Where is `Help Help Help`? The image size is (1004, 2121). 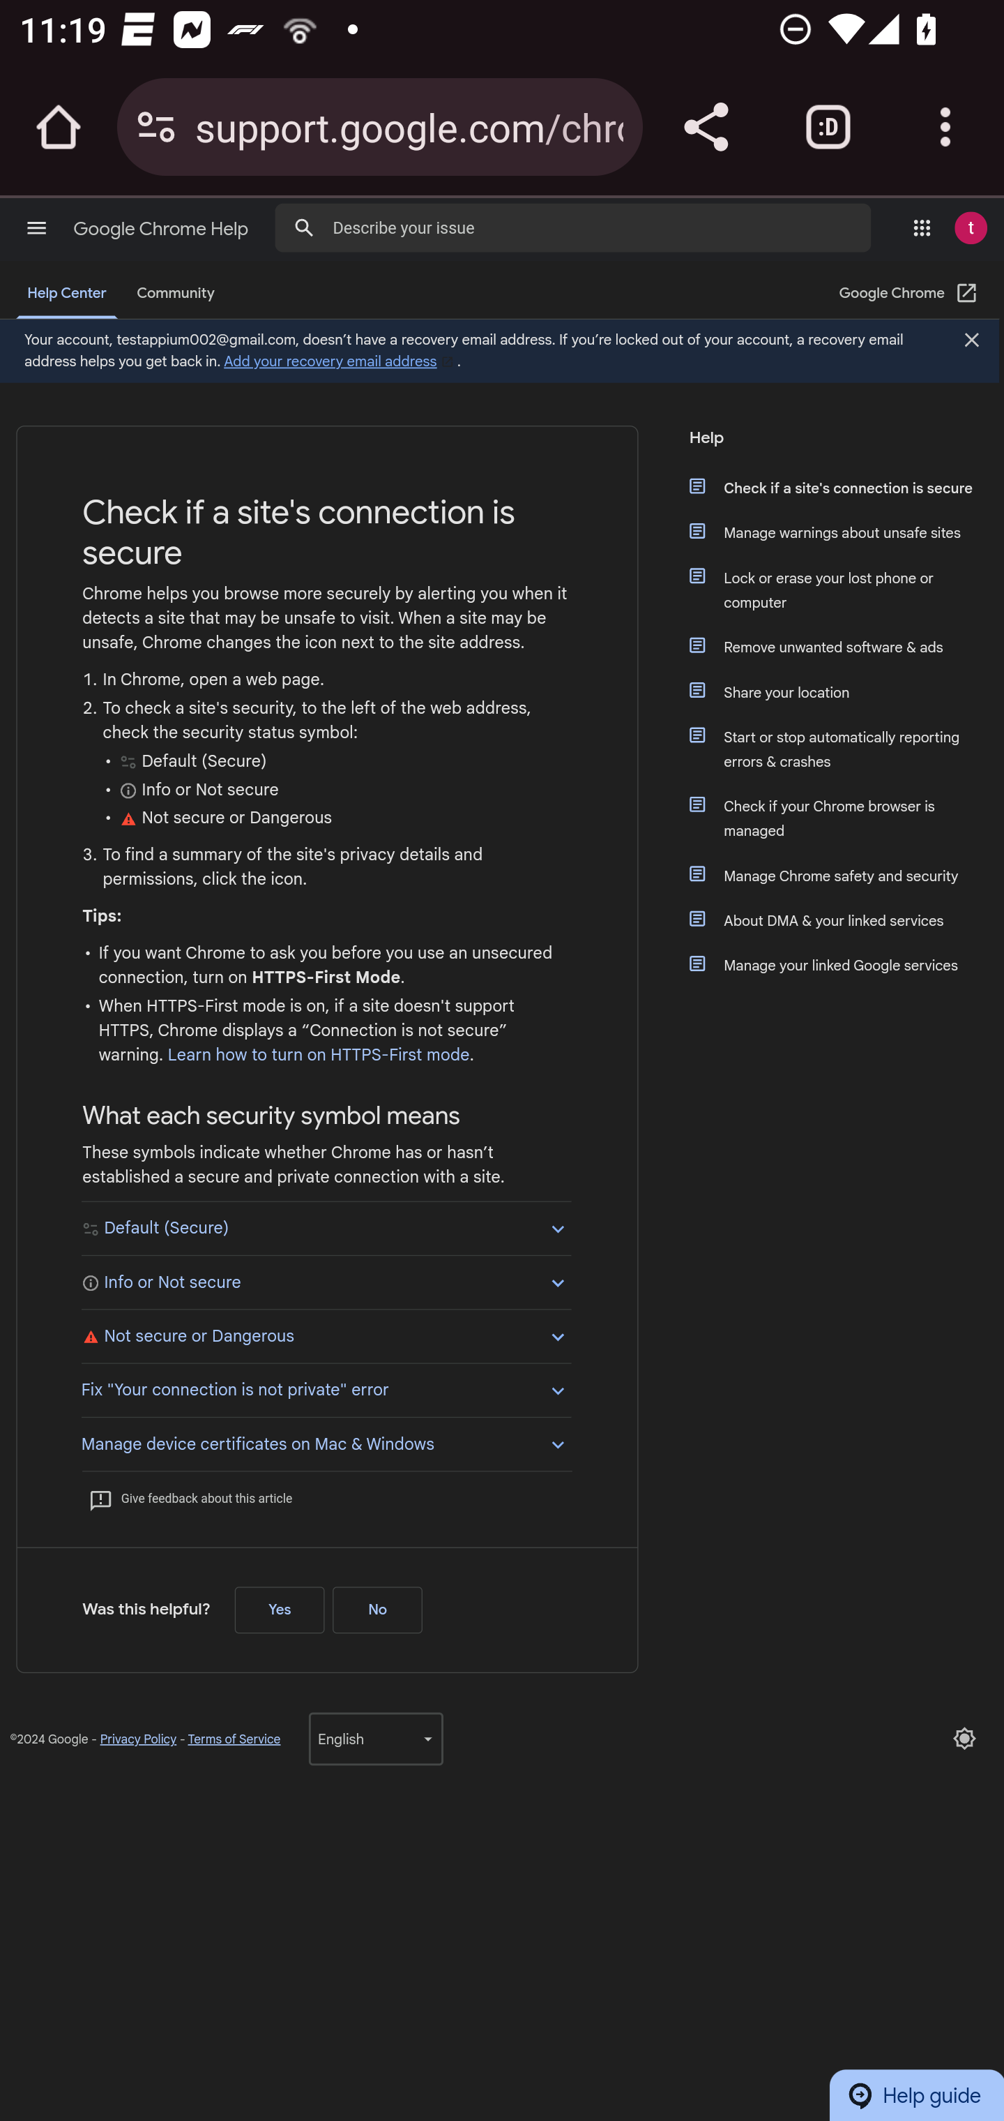
Help Help Help is located at coordinates (836, 445).